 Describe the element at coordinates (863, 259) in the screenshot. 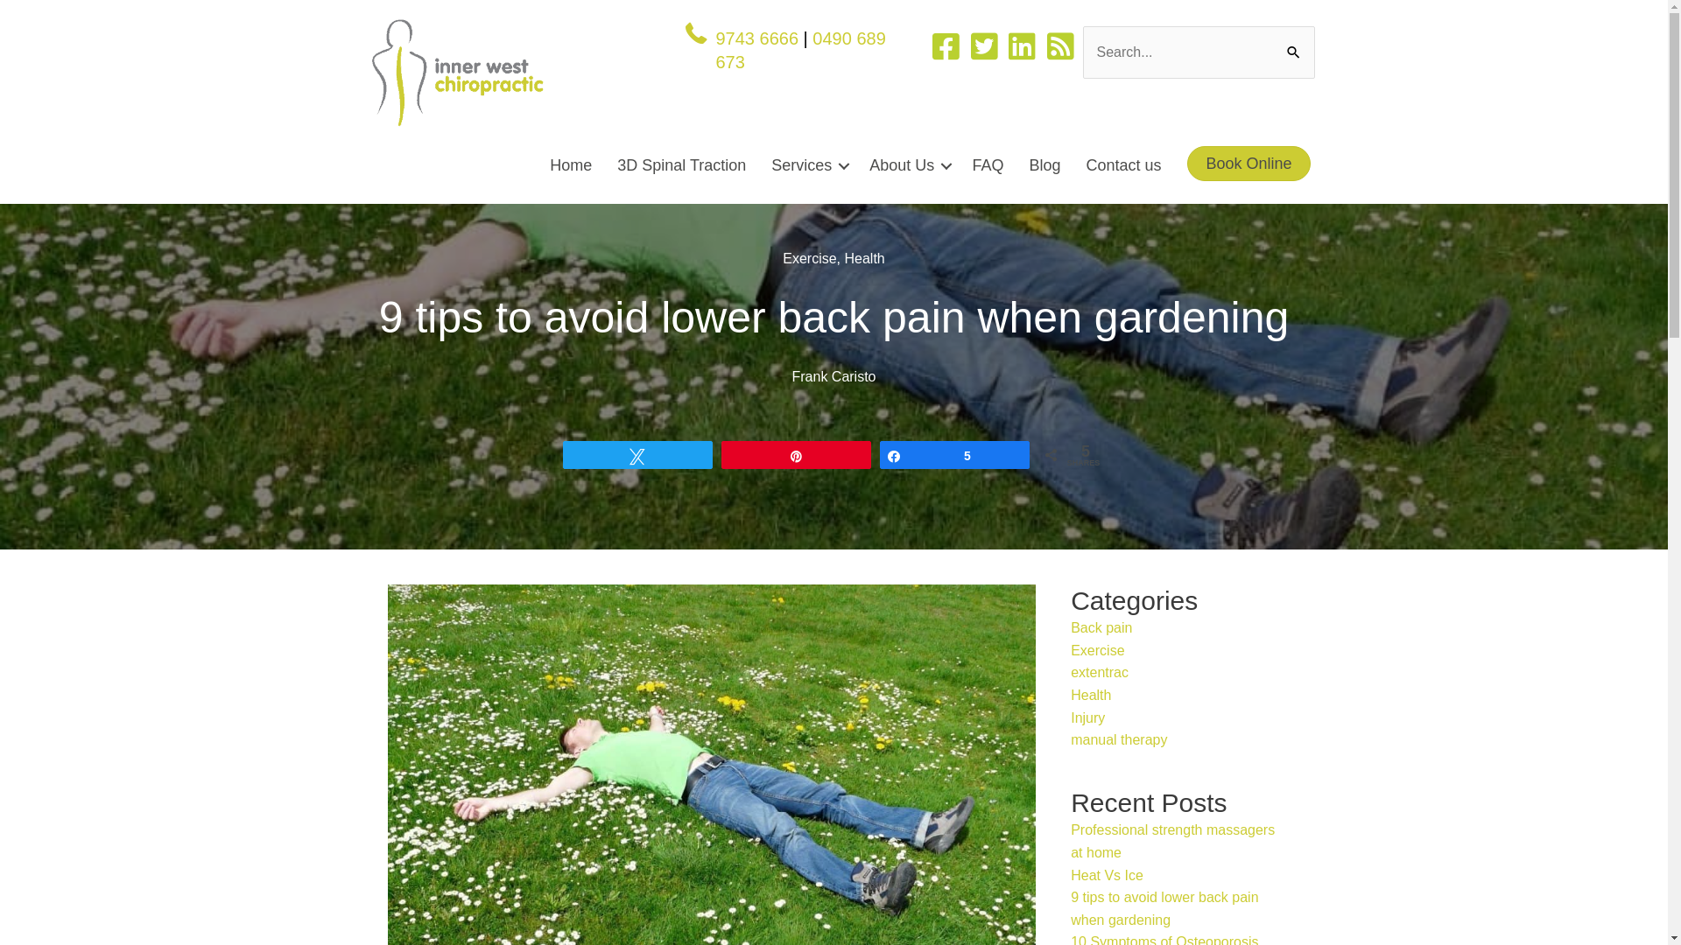

I see `Health` at that location.